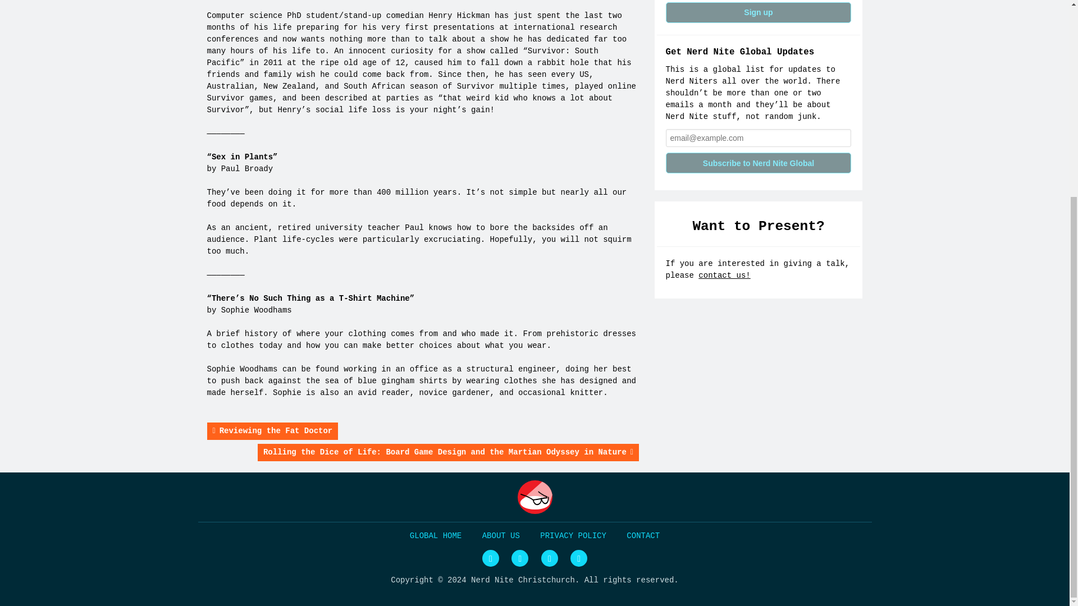 Image resolution: width=1078 pixels, height=606 pixels. Describe the element at coordinates (573, 536) in the screenshot. I see `PRIVACY POLICY` at that location.